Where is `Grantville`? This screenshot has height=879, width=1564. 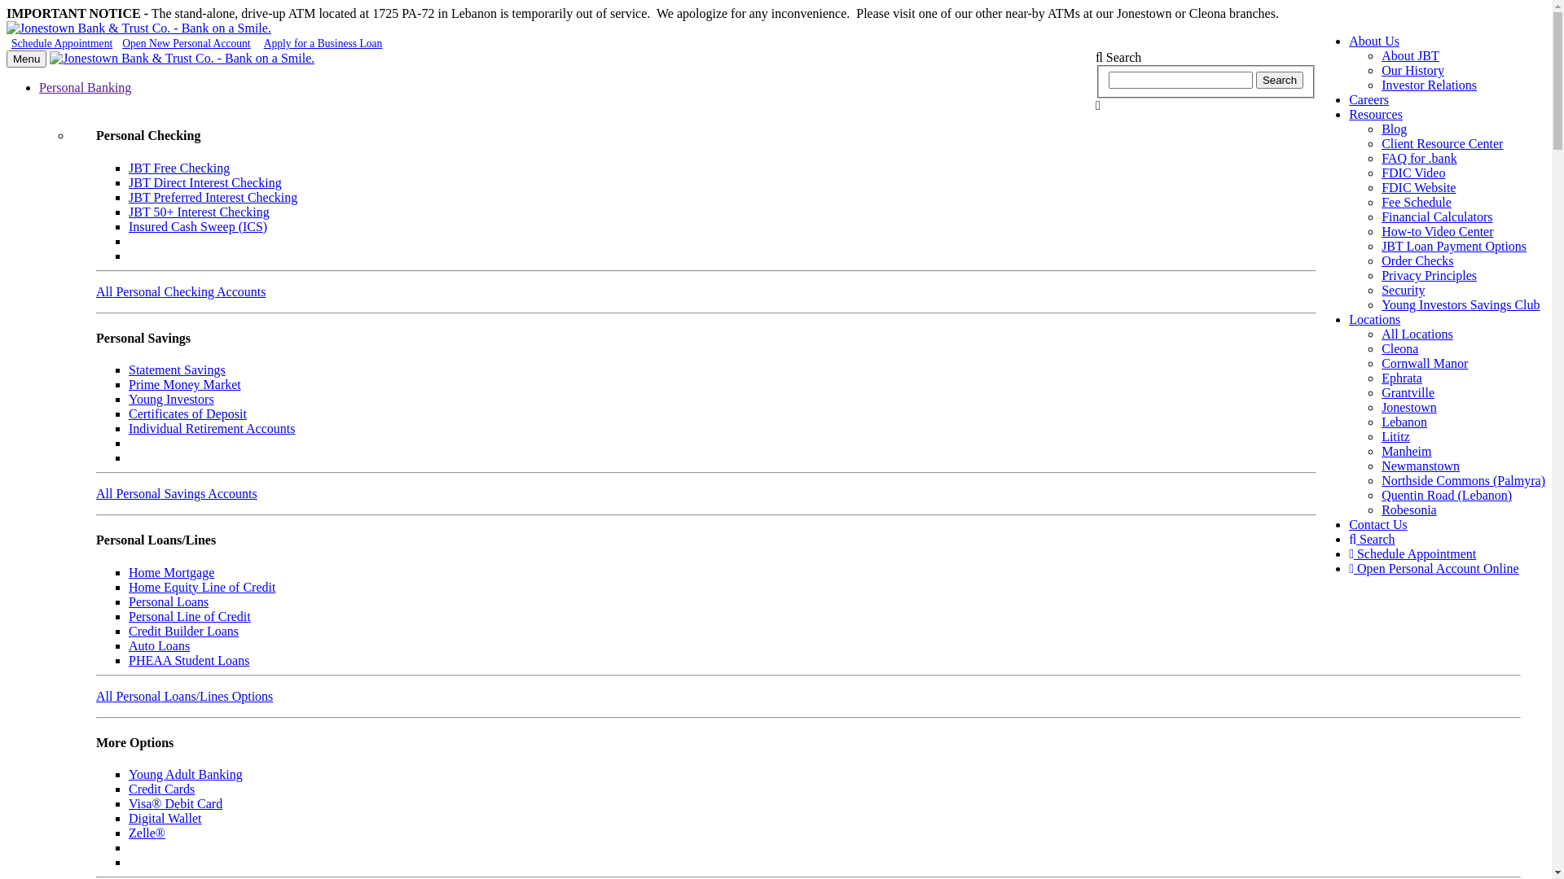
Grantville is located at coordinates (1408, 392).